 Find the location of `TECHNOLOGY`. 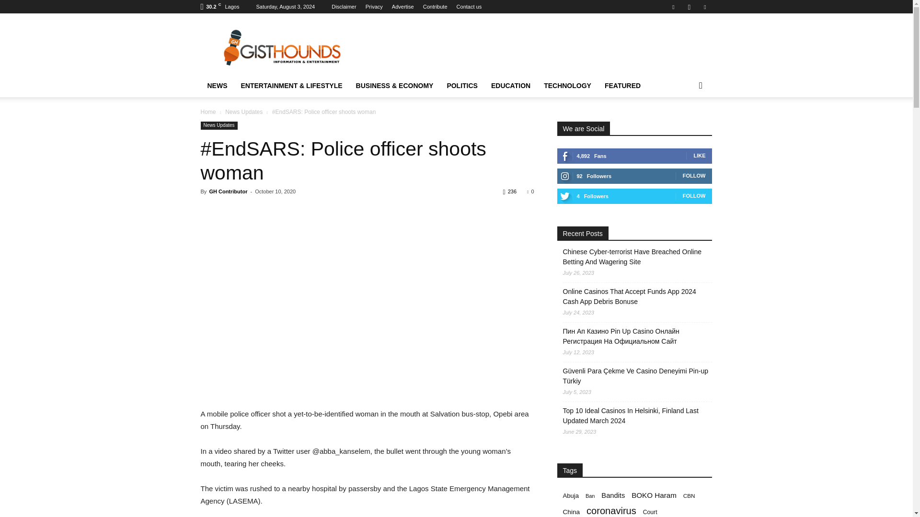

TECHNOLOGY is located at coordinates (567, 86).